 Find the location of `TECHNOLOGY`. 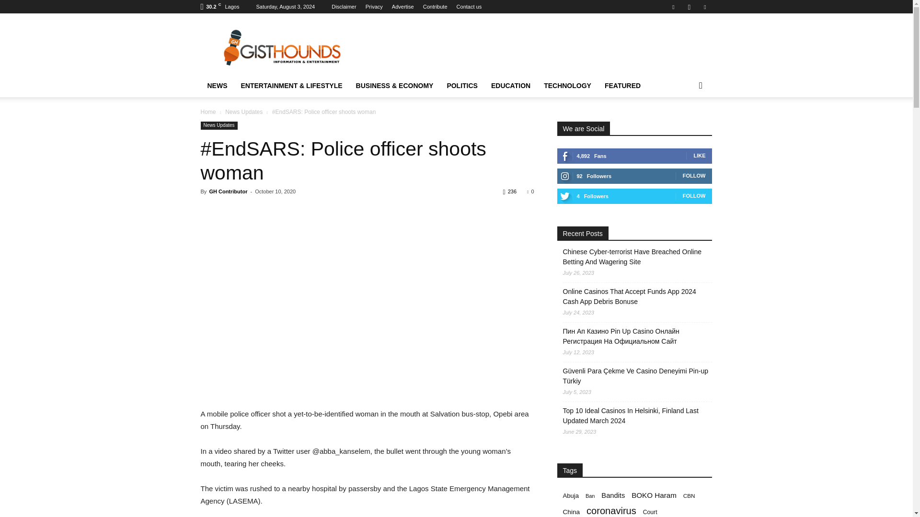

TECHNOLOGY is located at coordinates (567, 86).